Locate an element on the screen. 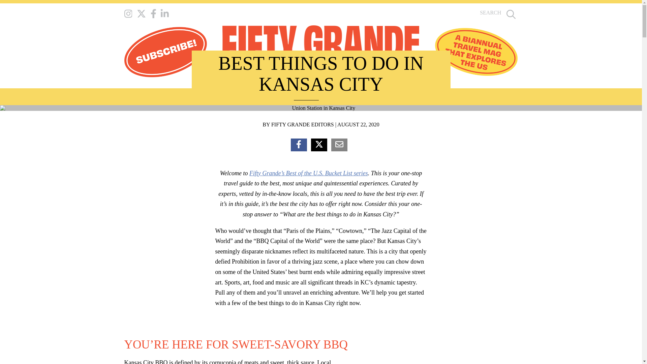 The width and height of the screenshot is (647, 364). HOTELS is located at coordinates (337, 97).